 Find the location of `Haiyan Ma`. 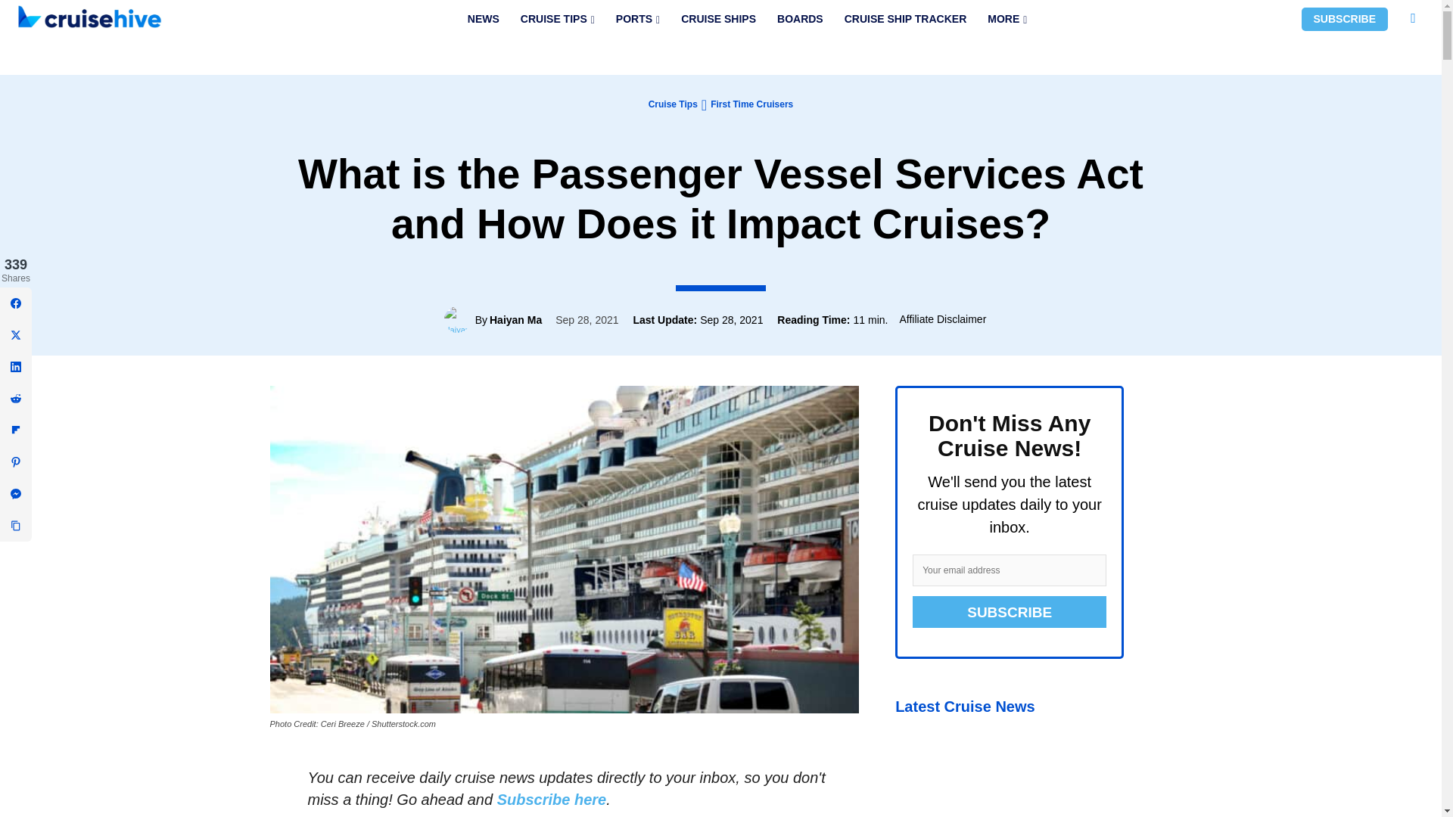

Haiyan Ma is located at coordinates (459, 319).